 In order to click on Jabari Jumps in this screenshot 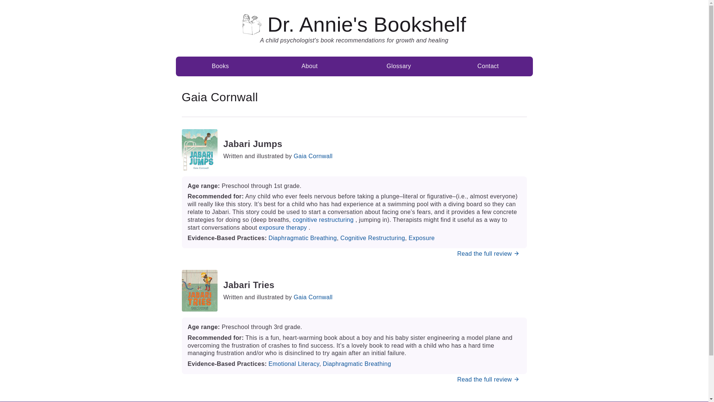, I will do `click(277, 144)`.